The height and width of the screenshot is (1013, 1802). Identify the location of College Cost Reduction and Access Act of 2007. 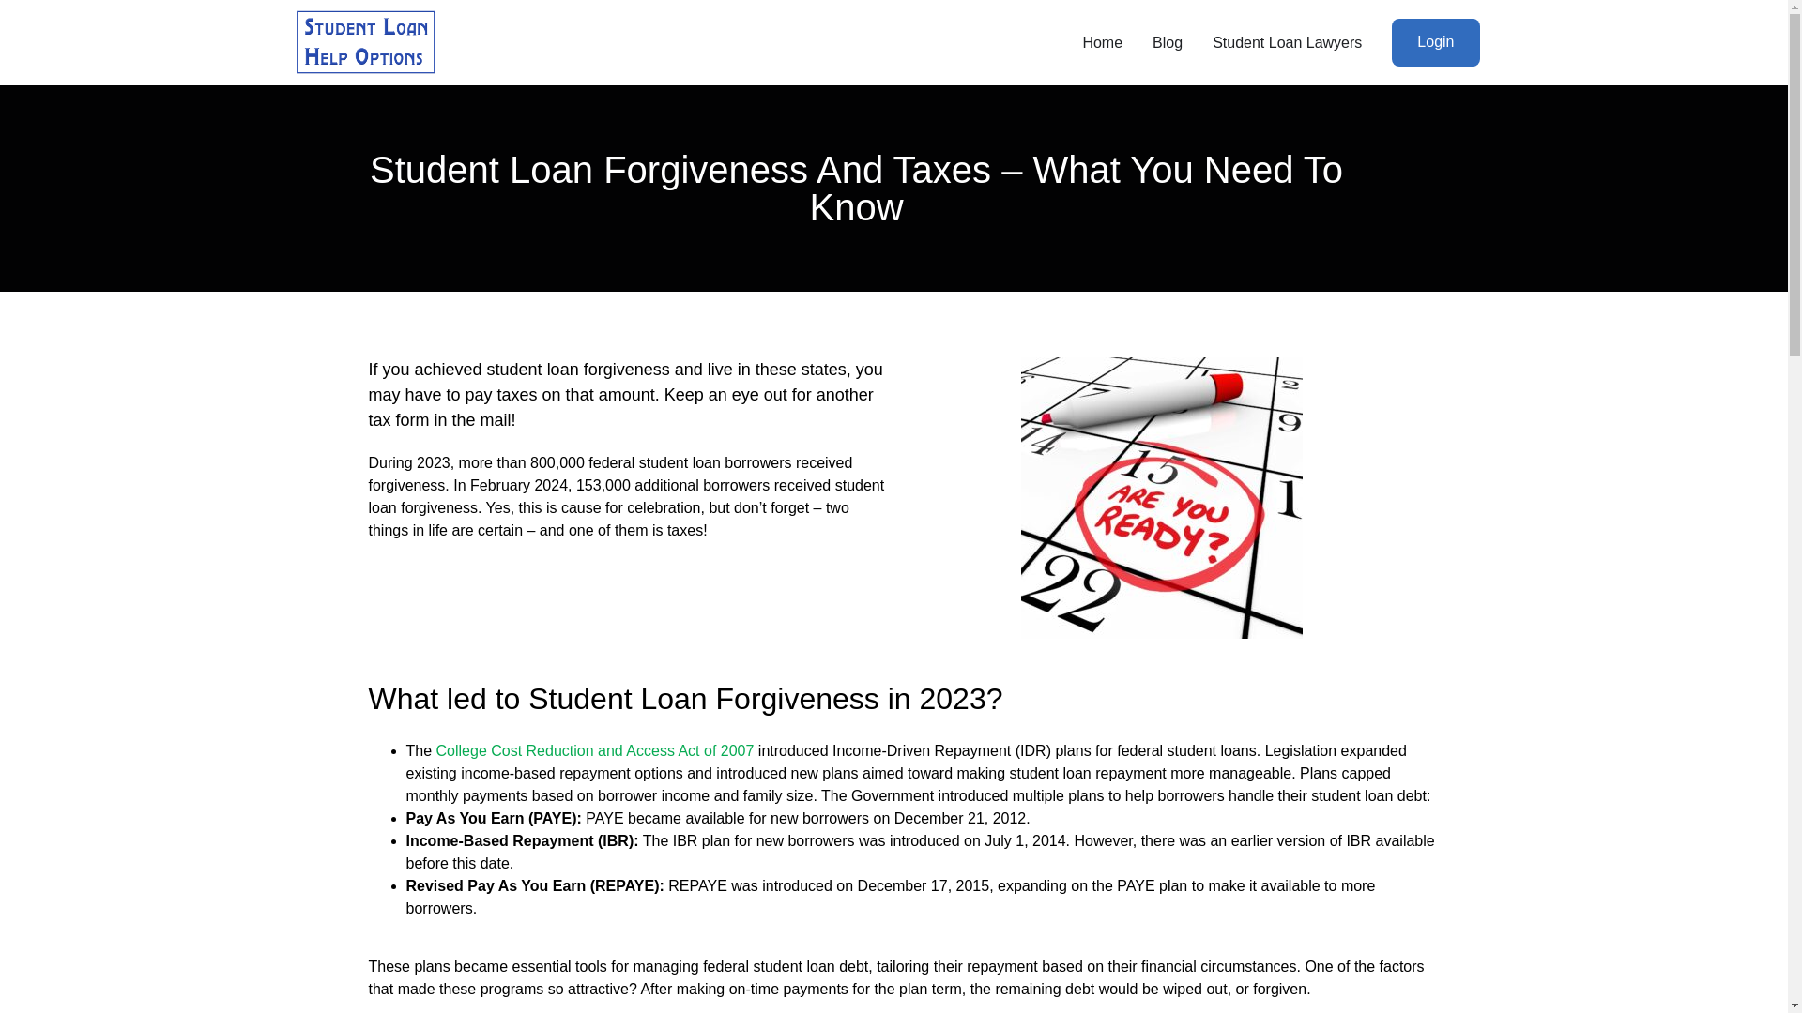
(595, 750).